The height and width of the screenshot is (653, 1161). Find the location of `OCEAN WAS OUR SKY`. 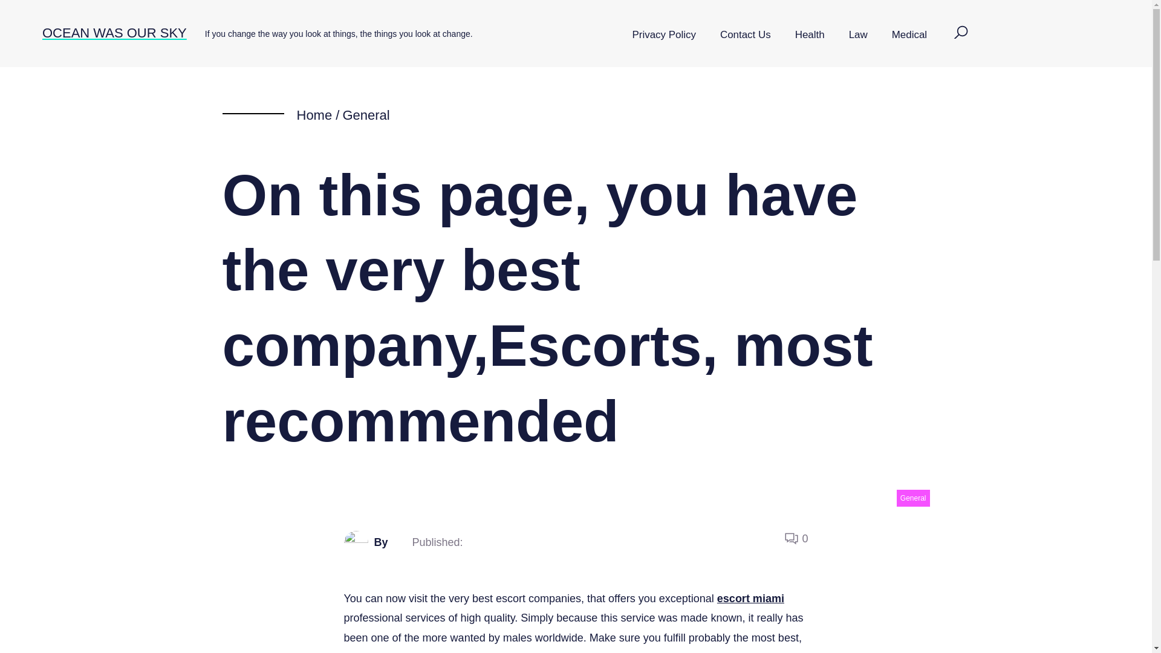

OCEAN WAS OUR SKY is located at coordinates (114, 33).